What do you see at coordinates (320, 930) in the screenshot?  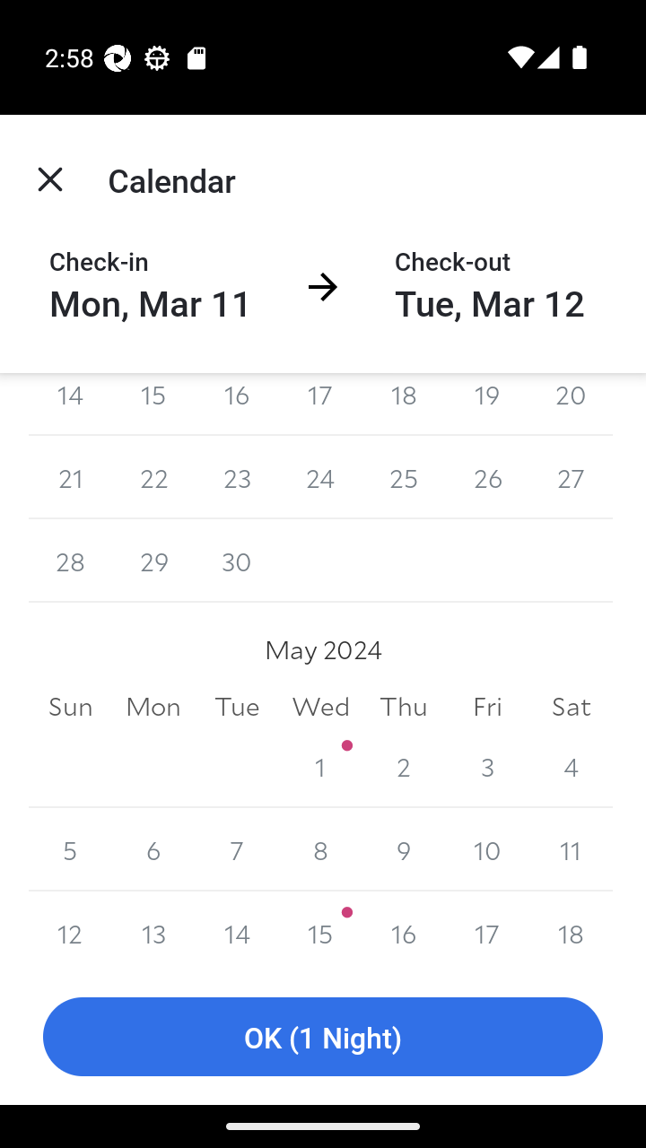 I see `15 15 May 2024` at bounding box center [320, 930].